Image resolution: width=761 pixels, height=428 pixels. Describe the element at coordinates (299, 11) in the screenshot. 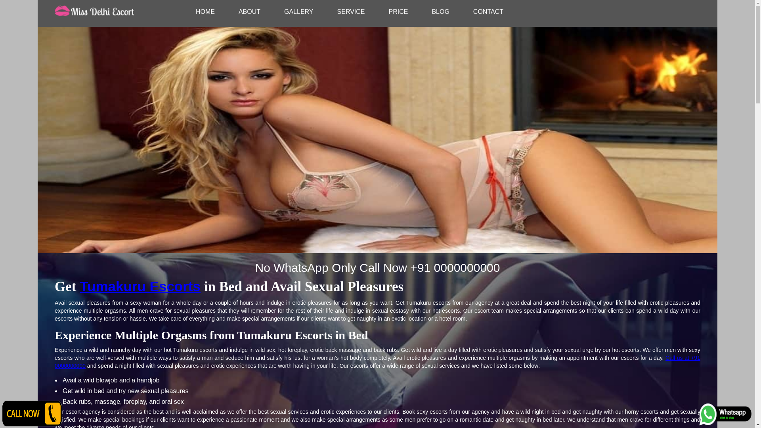

I see `GALLERY` at that location.